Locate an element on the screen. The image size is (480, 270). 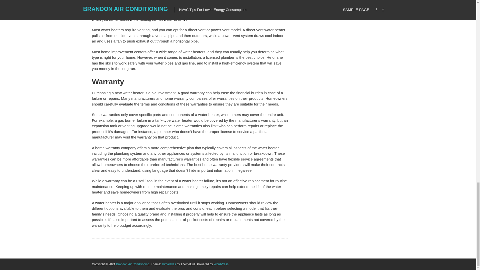
Himalayas is located at coordinates (169, 264).